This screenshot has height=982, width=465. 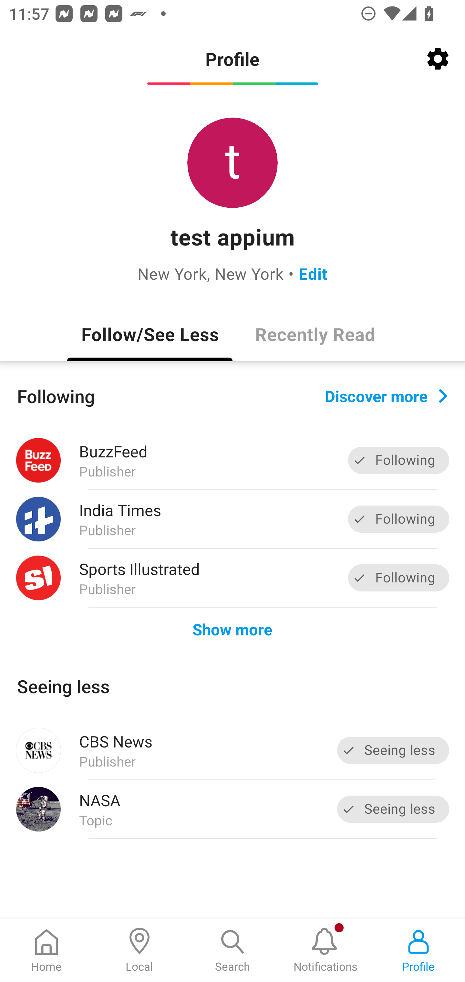 I want to click on Sports Illustrated Publisher Following, so click(x=232, y=578).